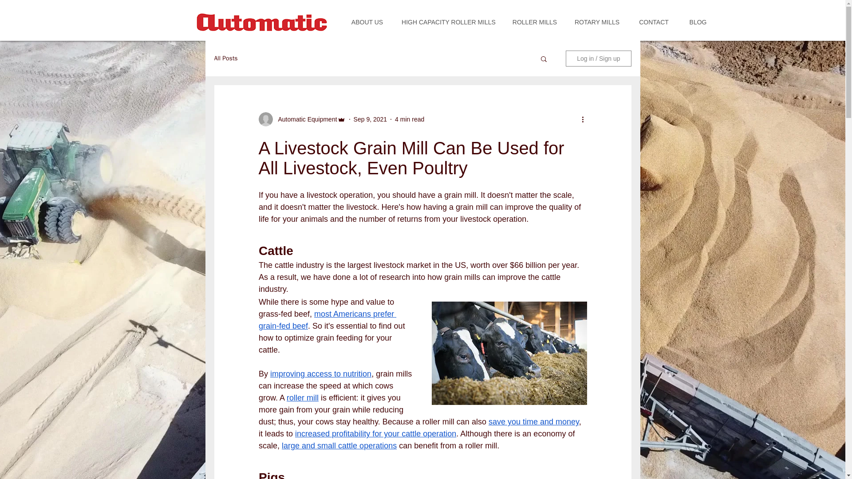  What do you see at coordinates (535, 22) in the screenshot?
I see `ROLLER MILLS` at bounding box center [535, 22].